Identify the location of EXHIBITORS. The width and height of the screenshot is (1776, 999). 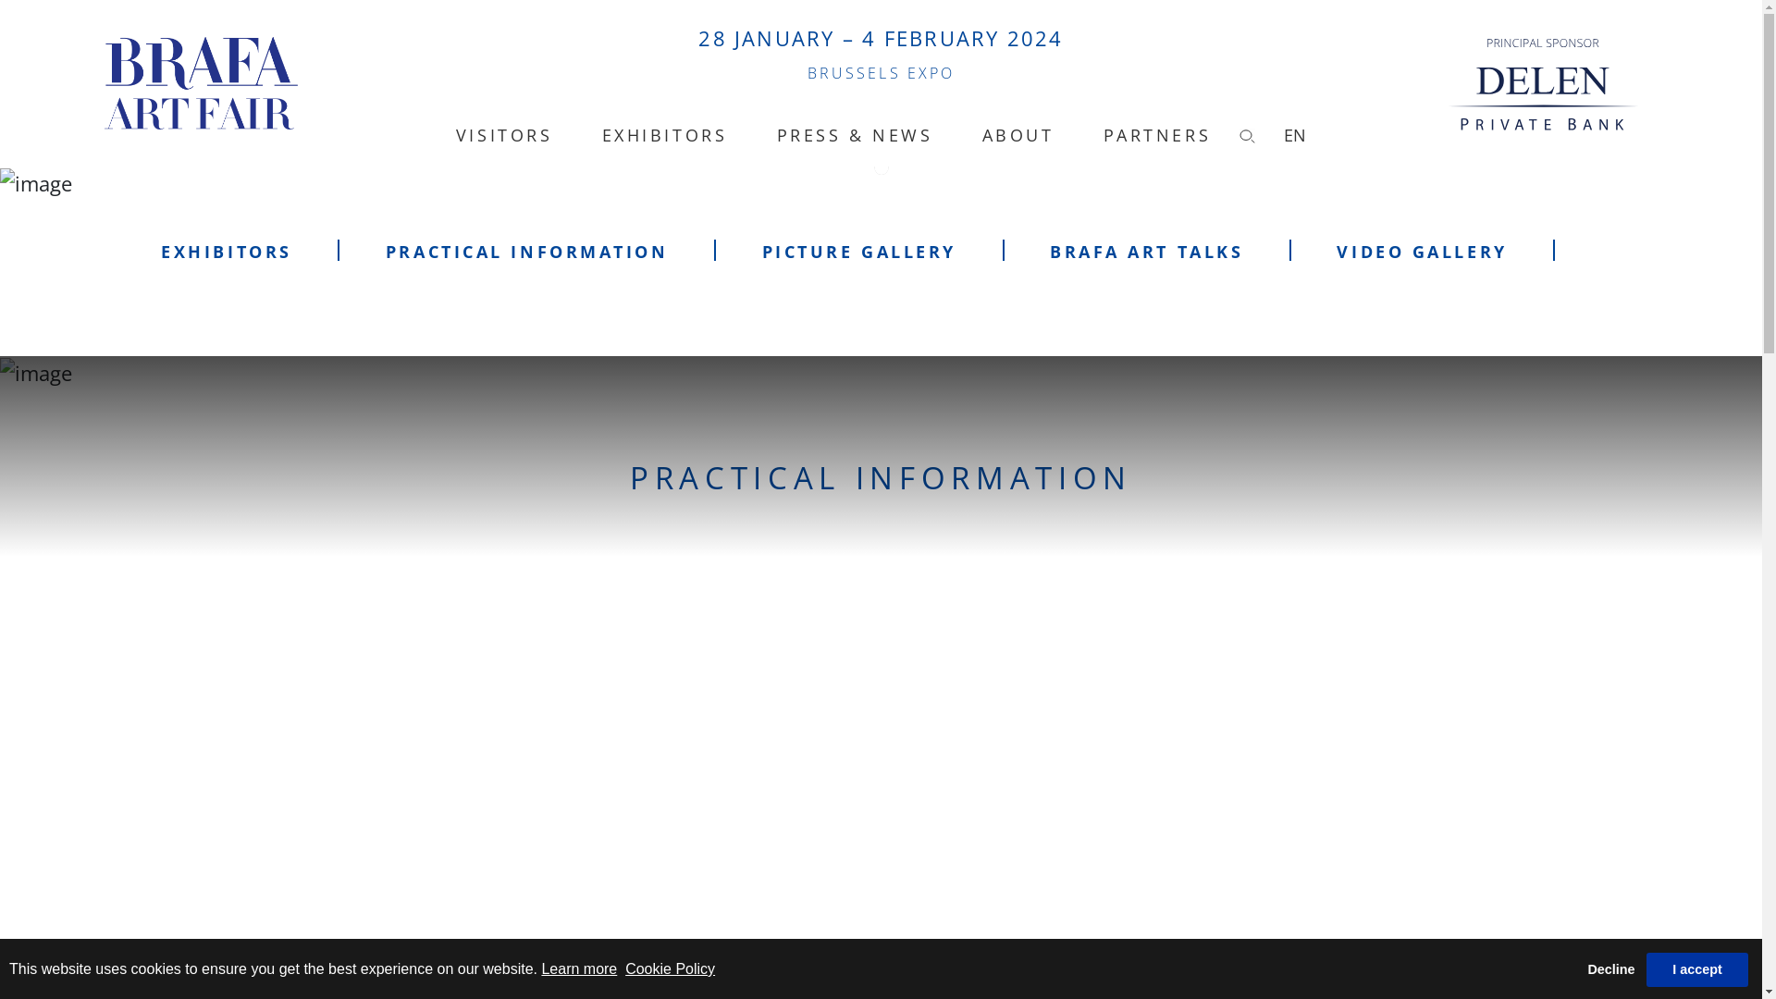
(665, 136).